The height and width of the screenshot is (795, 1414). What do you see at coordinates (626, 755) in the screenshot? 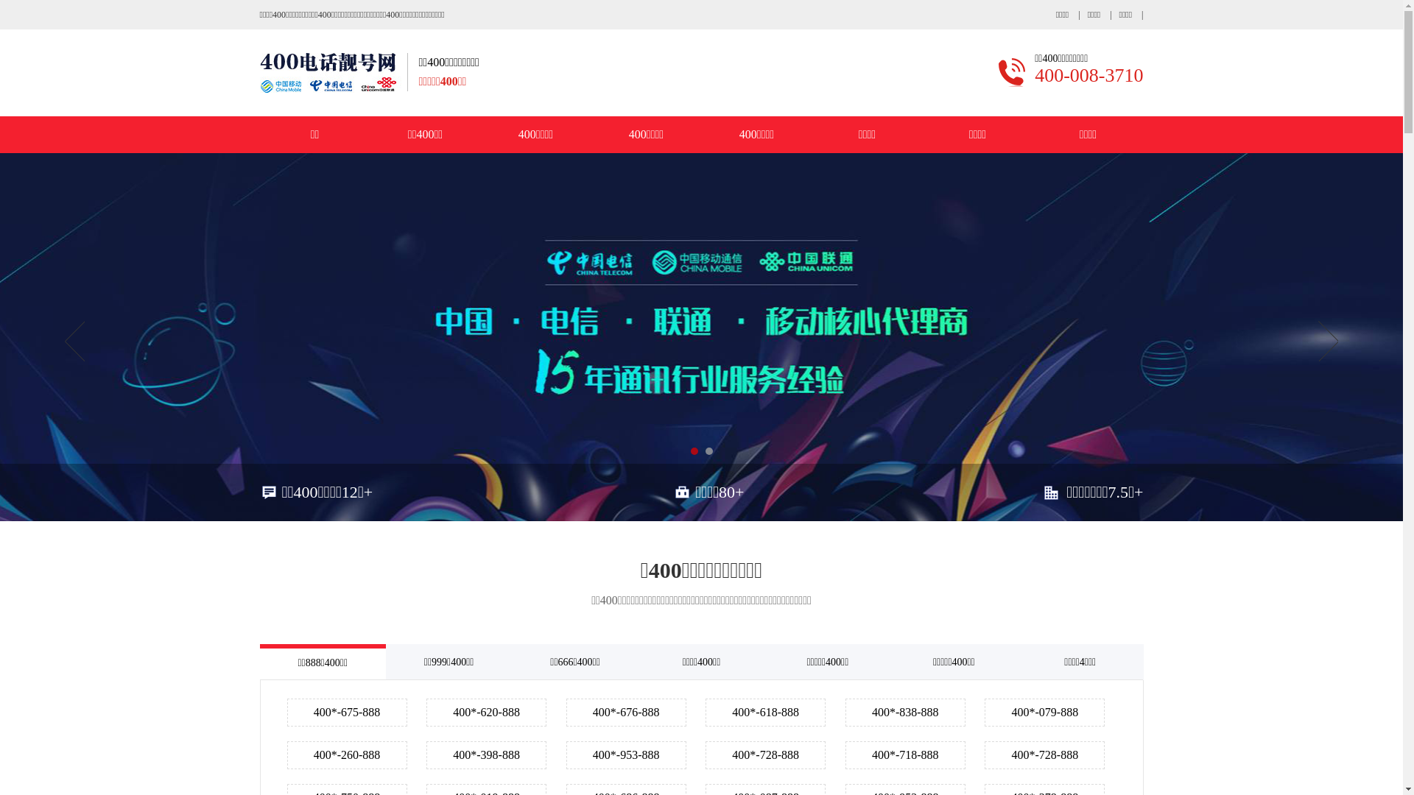
I see `400*-953-888` at bounding box center [626, 755].